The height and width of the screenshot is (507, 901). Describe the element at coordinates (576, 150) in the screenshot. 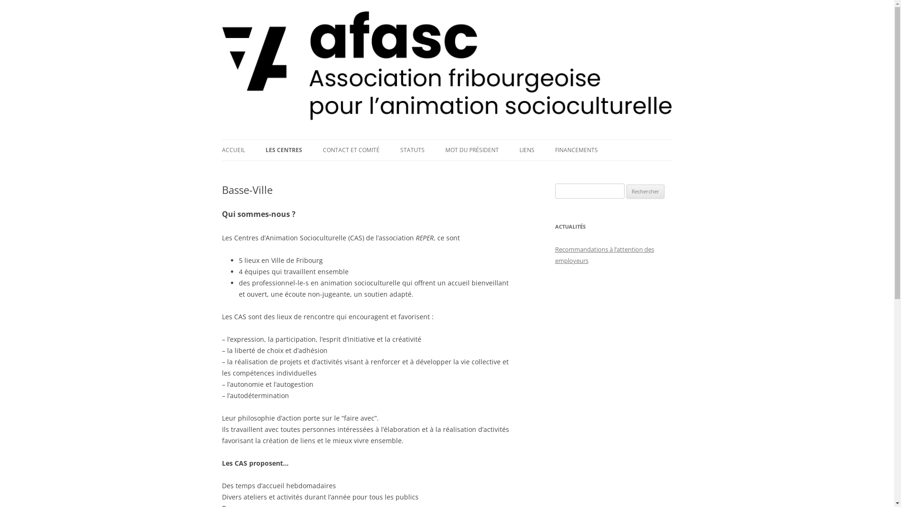

I see `FINANCEMENTS` at that location.